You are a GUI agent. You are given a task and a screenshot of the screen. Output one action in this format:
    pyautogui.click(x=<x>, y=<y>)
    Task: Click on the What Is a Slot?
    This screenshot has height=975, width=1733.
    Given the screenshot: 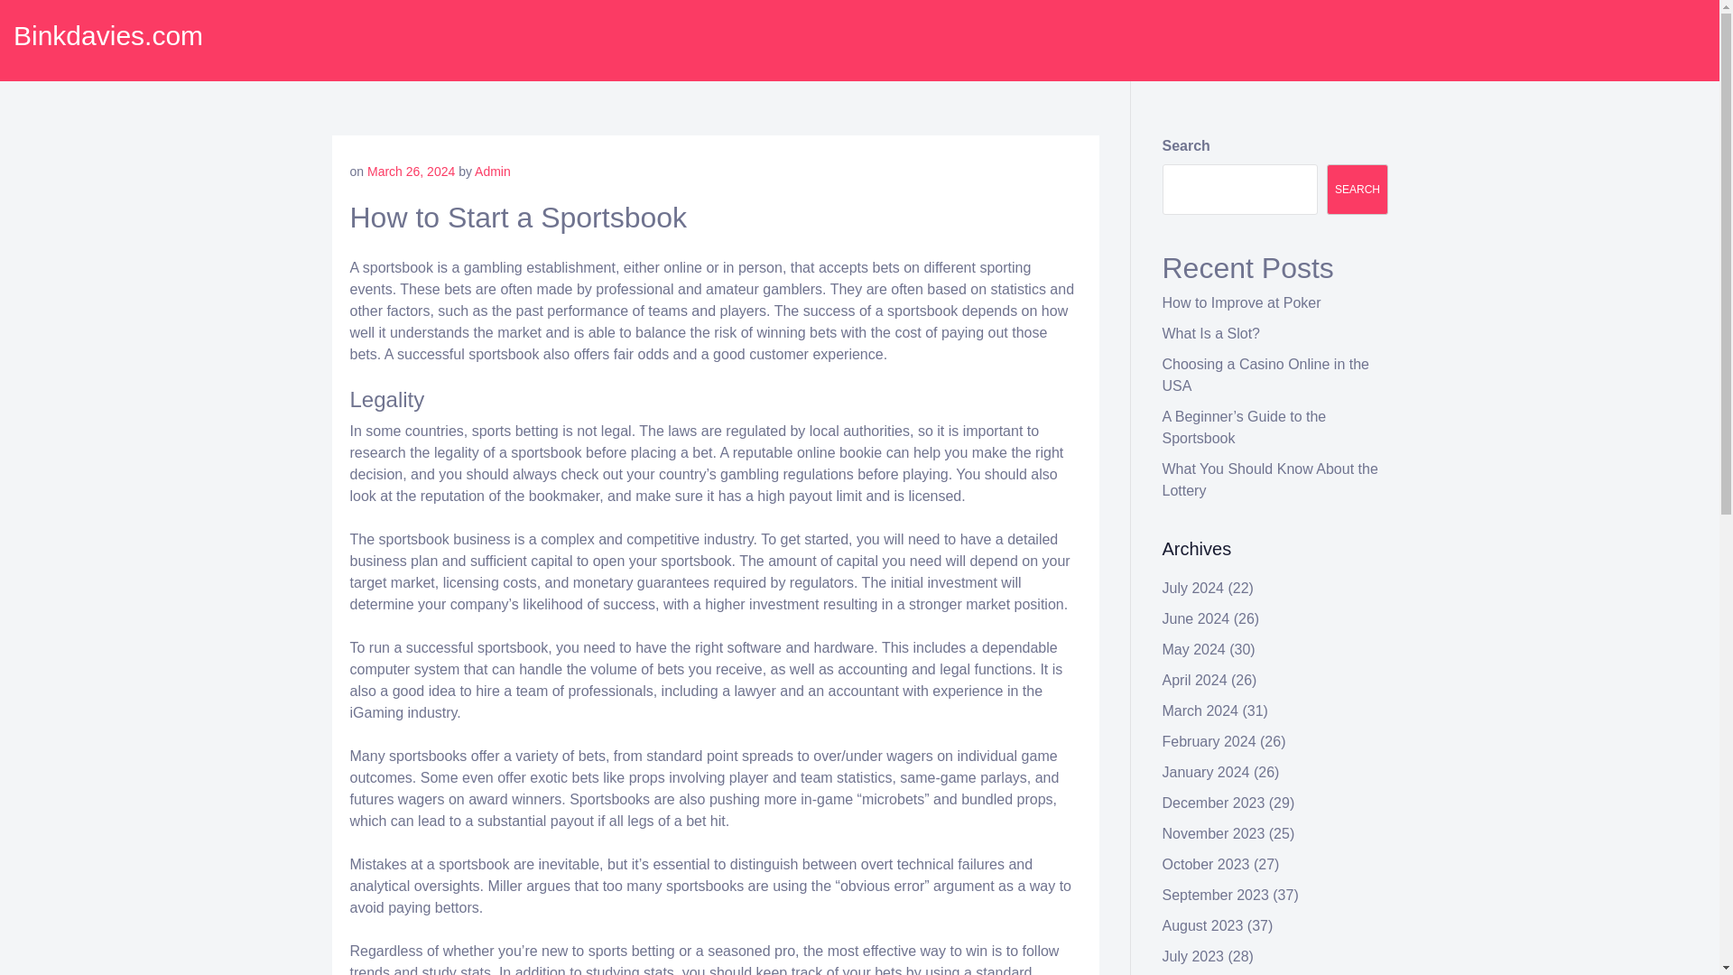 What is the action you would take?
    pyautogui.click(x=1211, y=333)
    